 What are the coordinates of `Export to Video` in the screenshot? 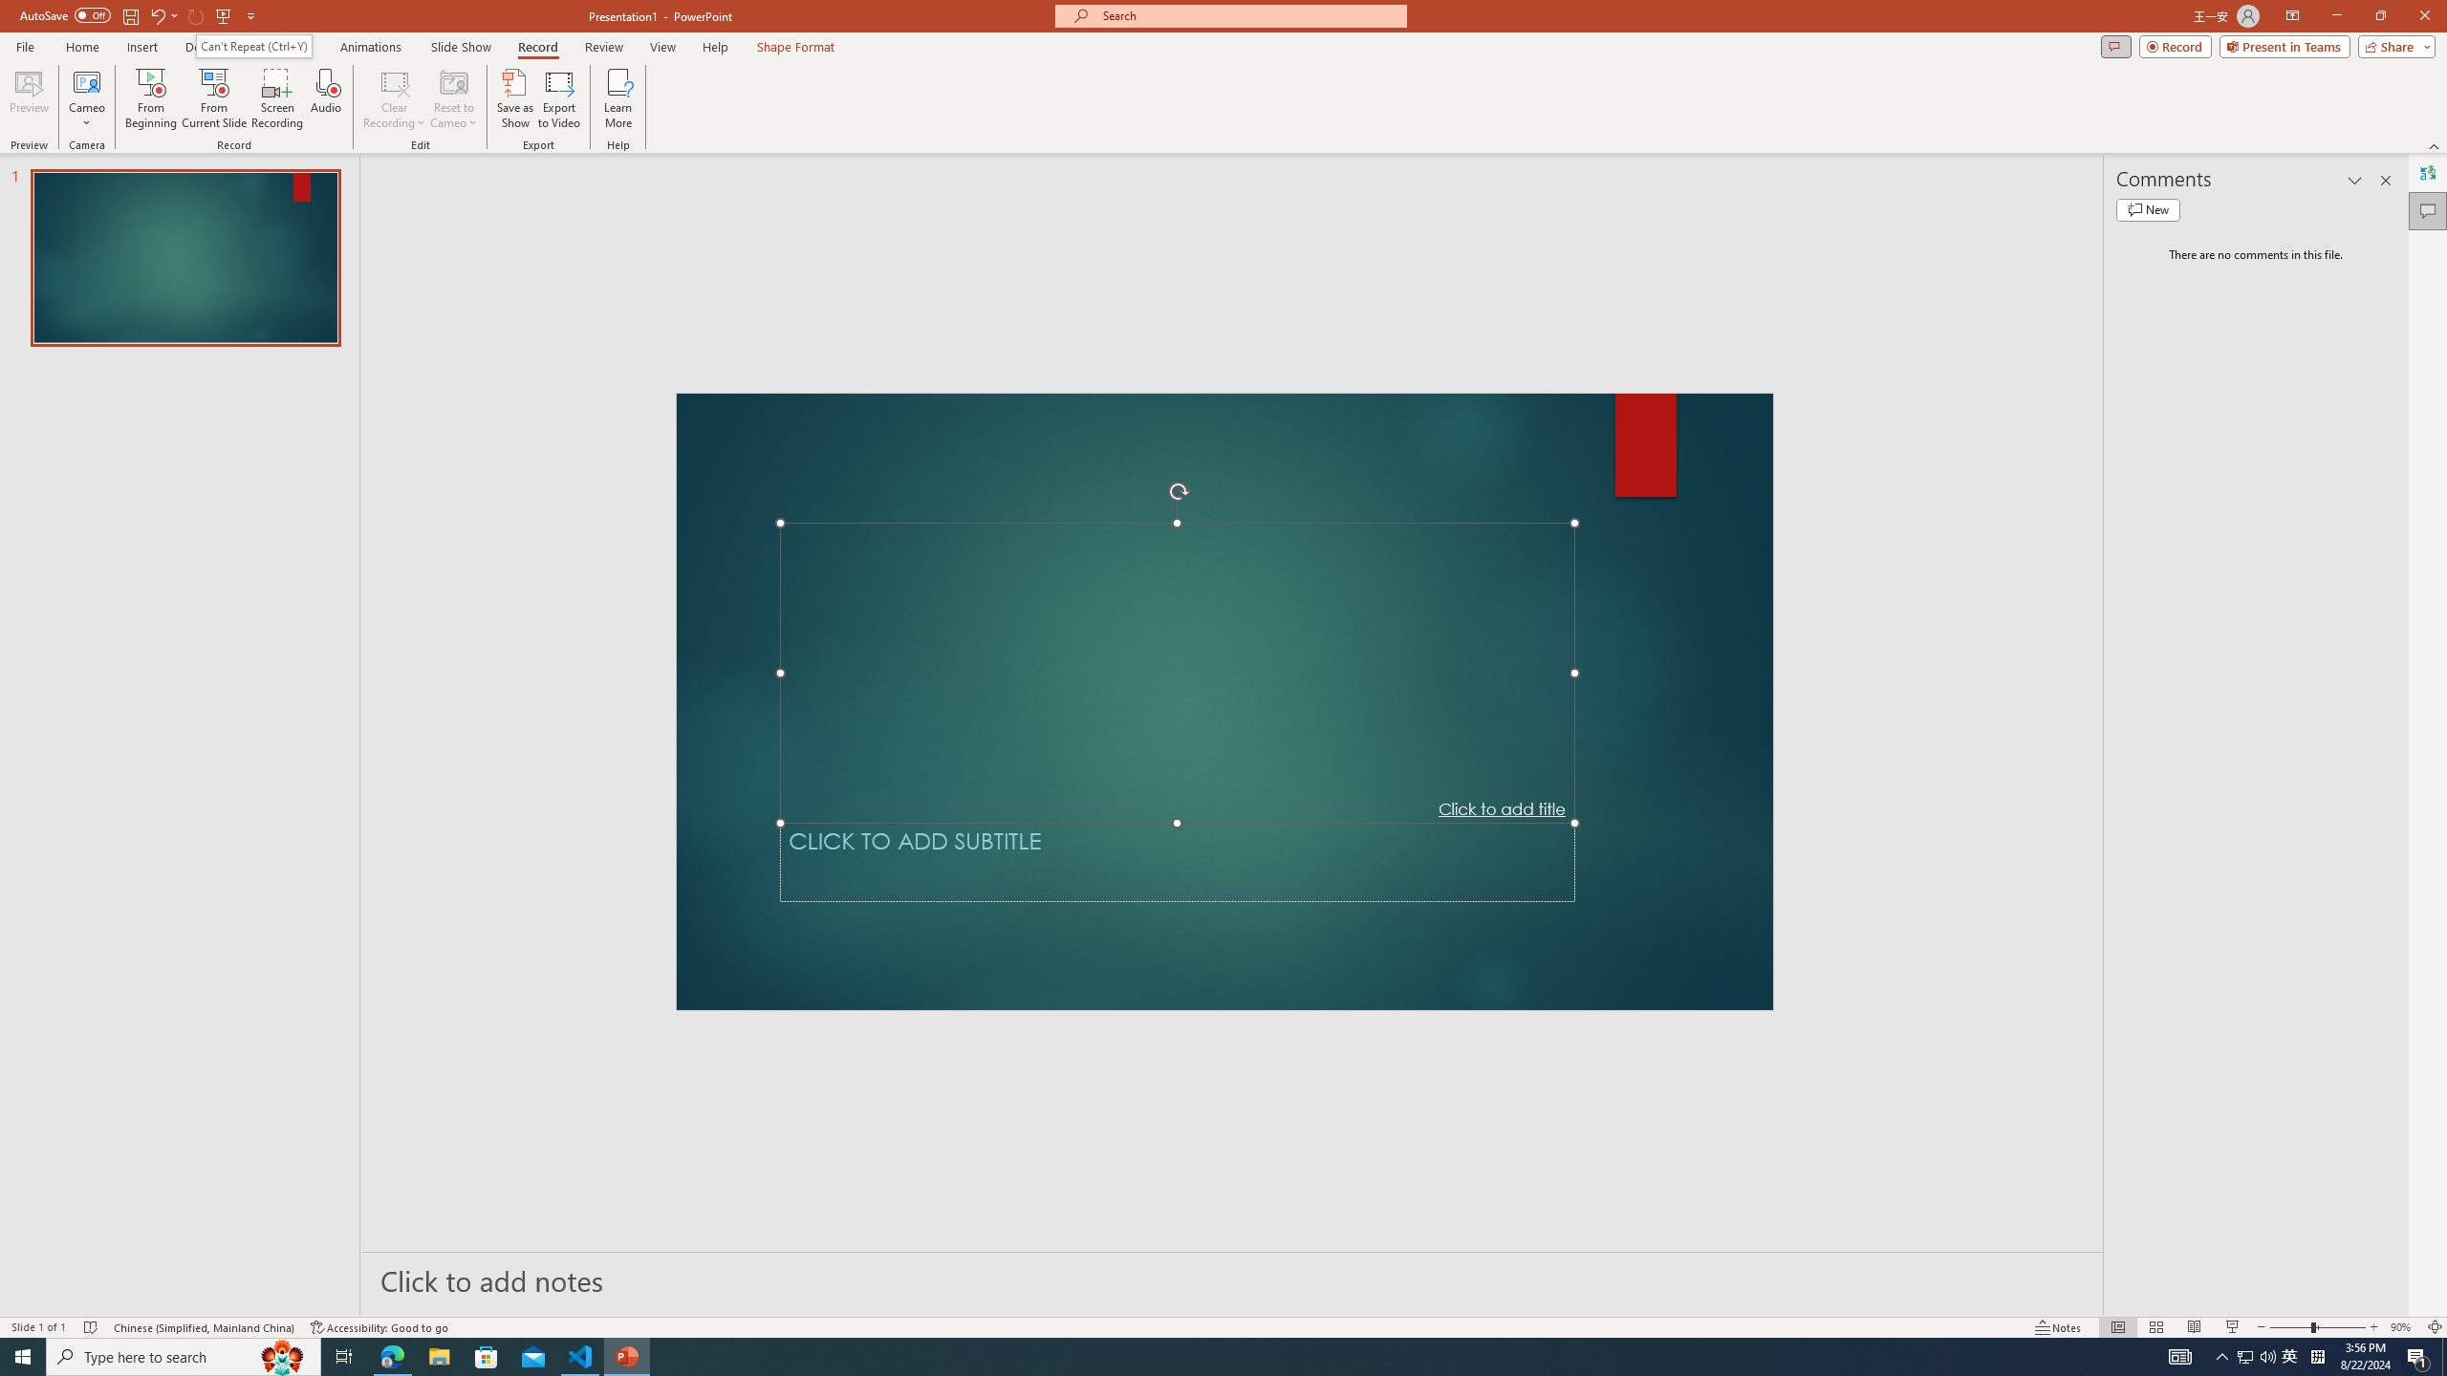 It's located at (558, 98).